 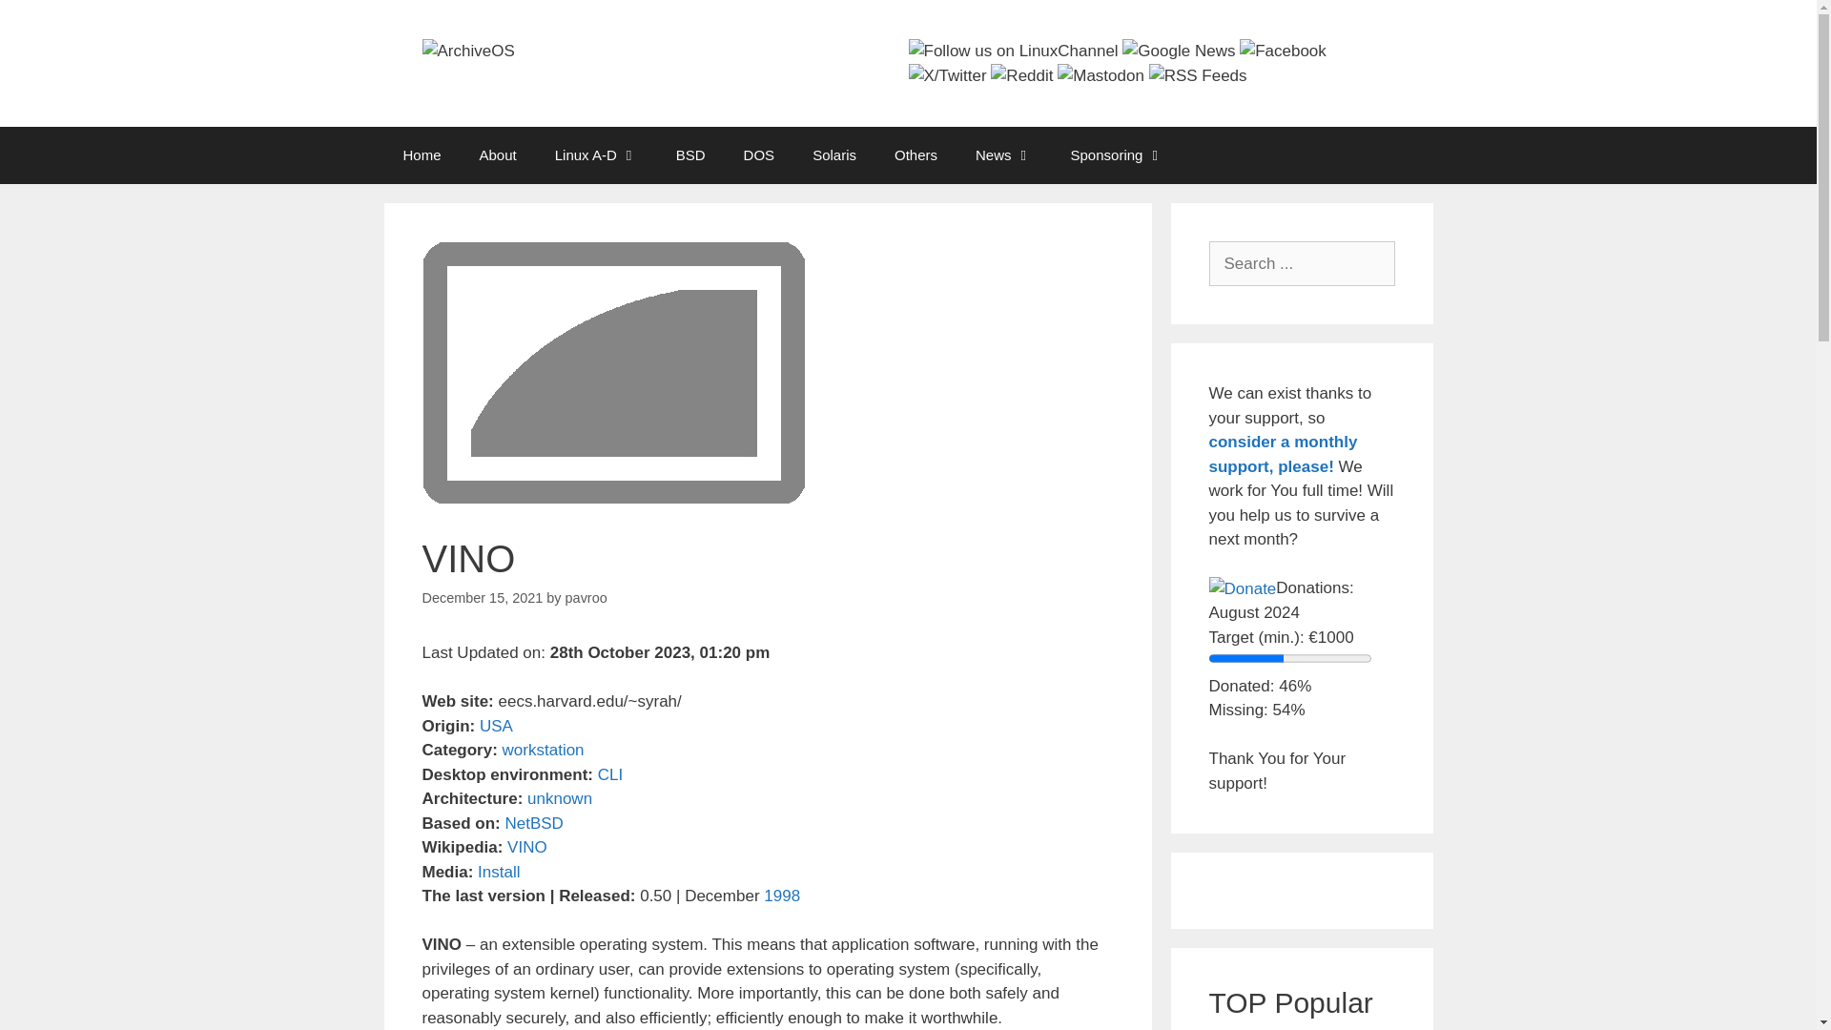 I want to click on Others, so click(x=915, y=154).